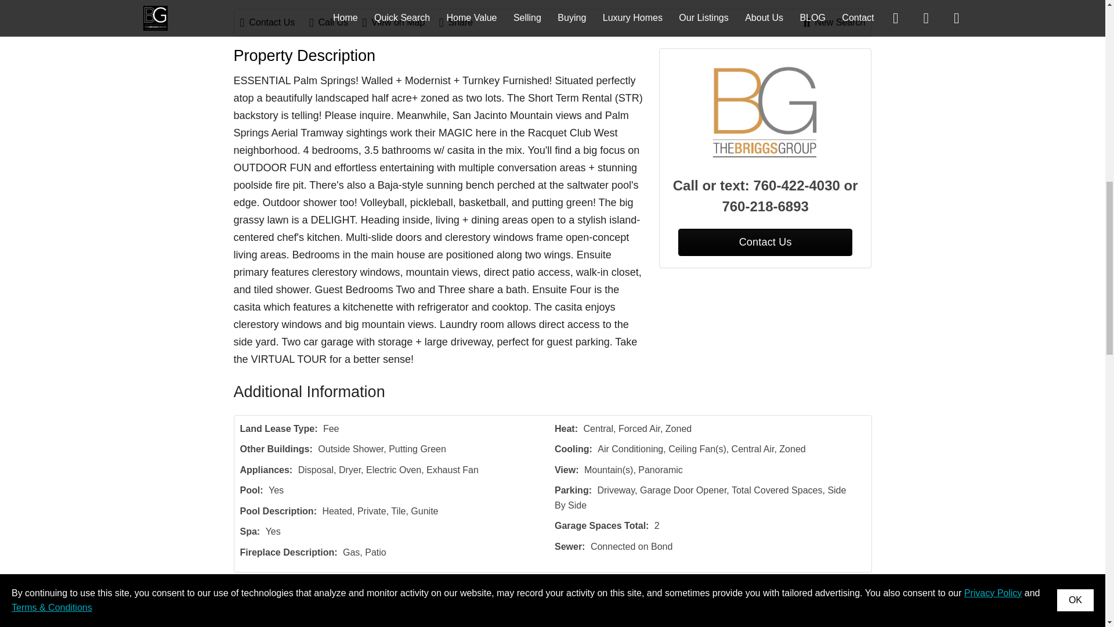 The image size is (1114, 627). What do you see at coordinates (274, 22) in the screenshot?
I see `Contact Us` at bounding box center [274, 22].